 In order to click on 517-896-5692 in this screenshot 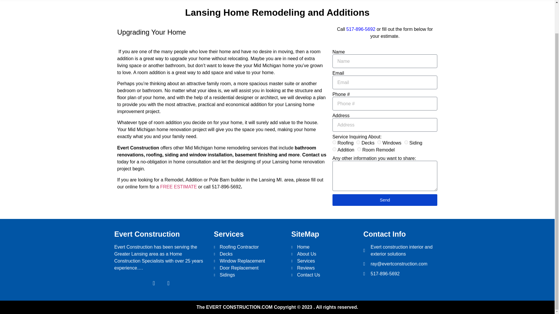, I will do `click(402, 274)`.